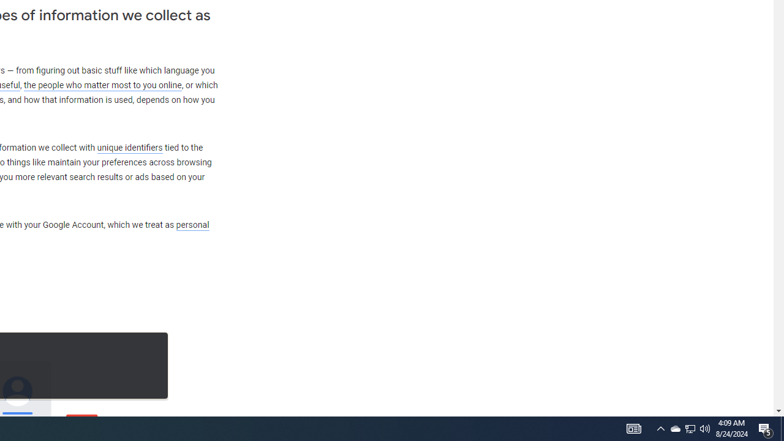  I want to click on unique identifiers, so click(130, 148).